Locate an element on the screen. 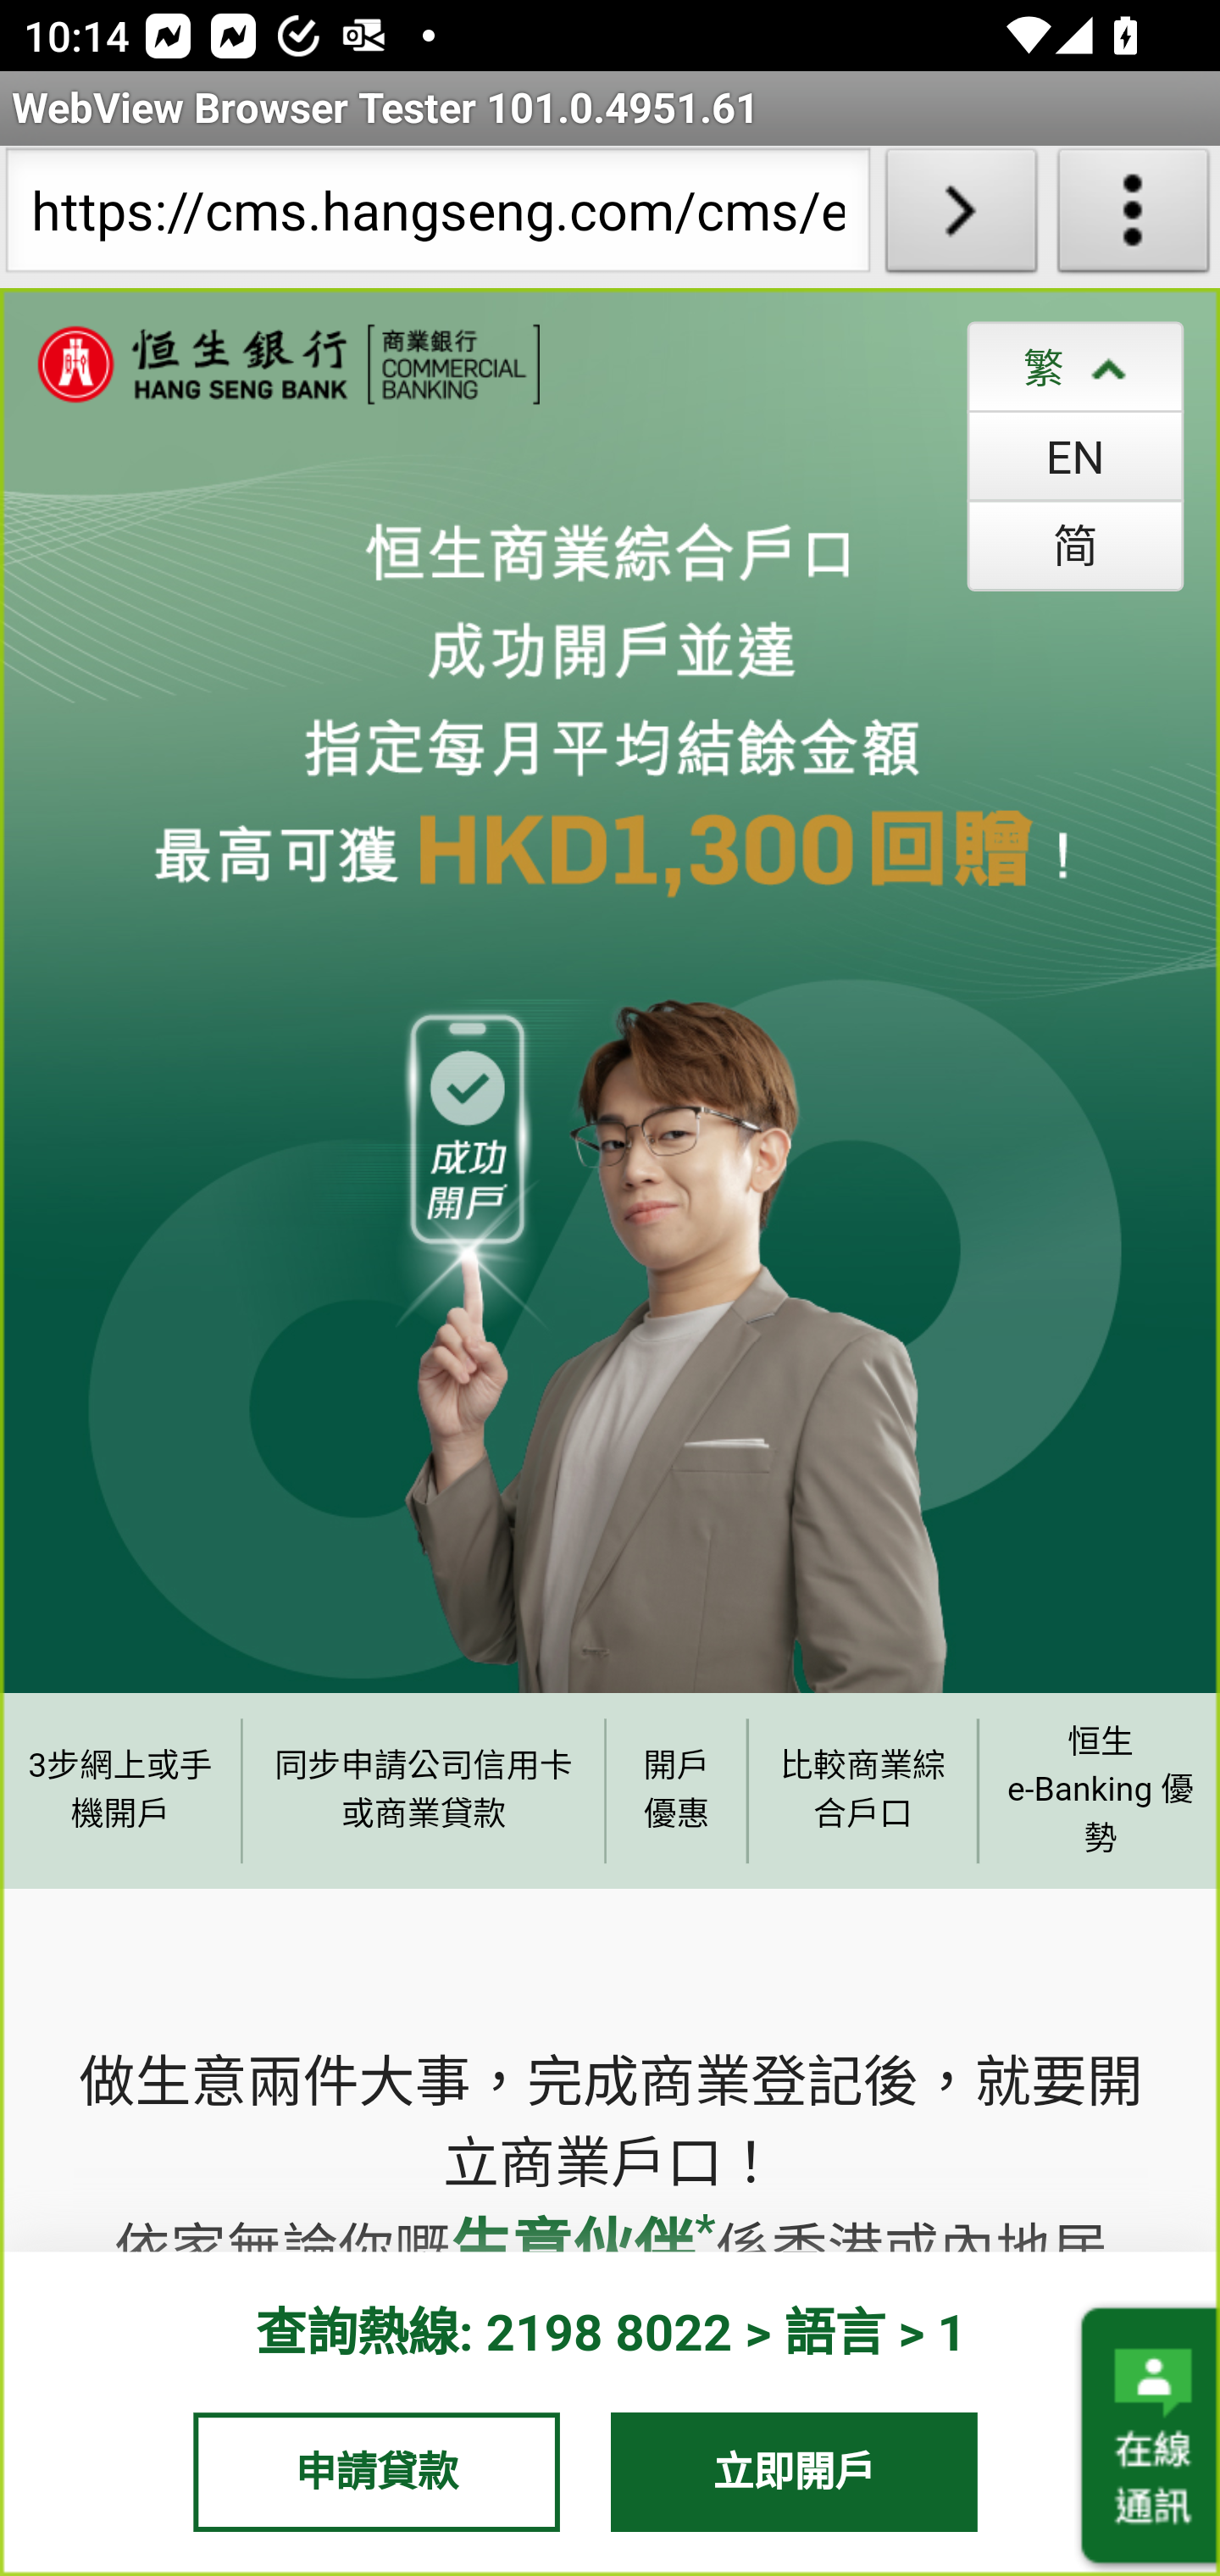  About WebView is located at coordinates (1134, 217).